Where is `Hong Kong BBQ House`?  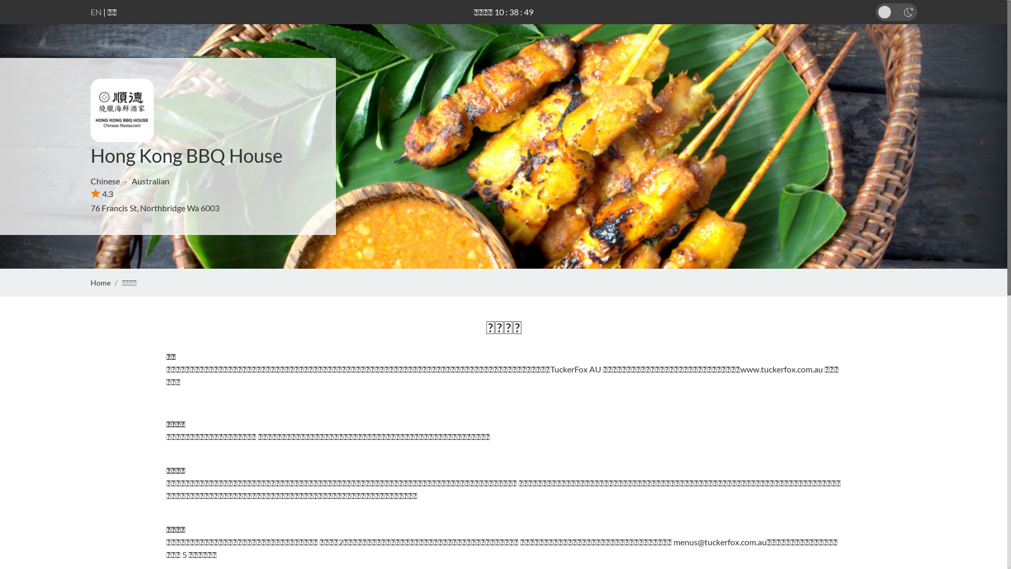 Hong Kong BBQ House is located at coordinates (186, 155).